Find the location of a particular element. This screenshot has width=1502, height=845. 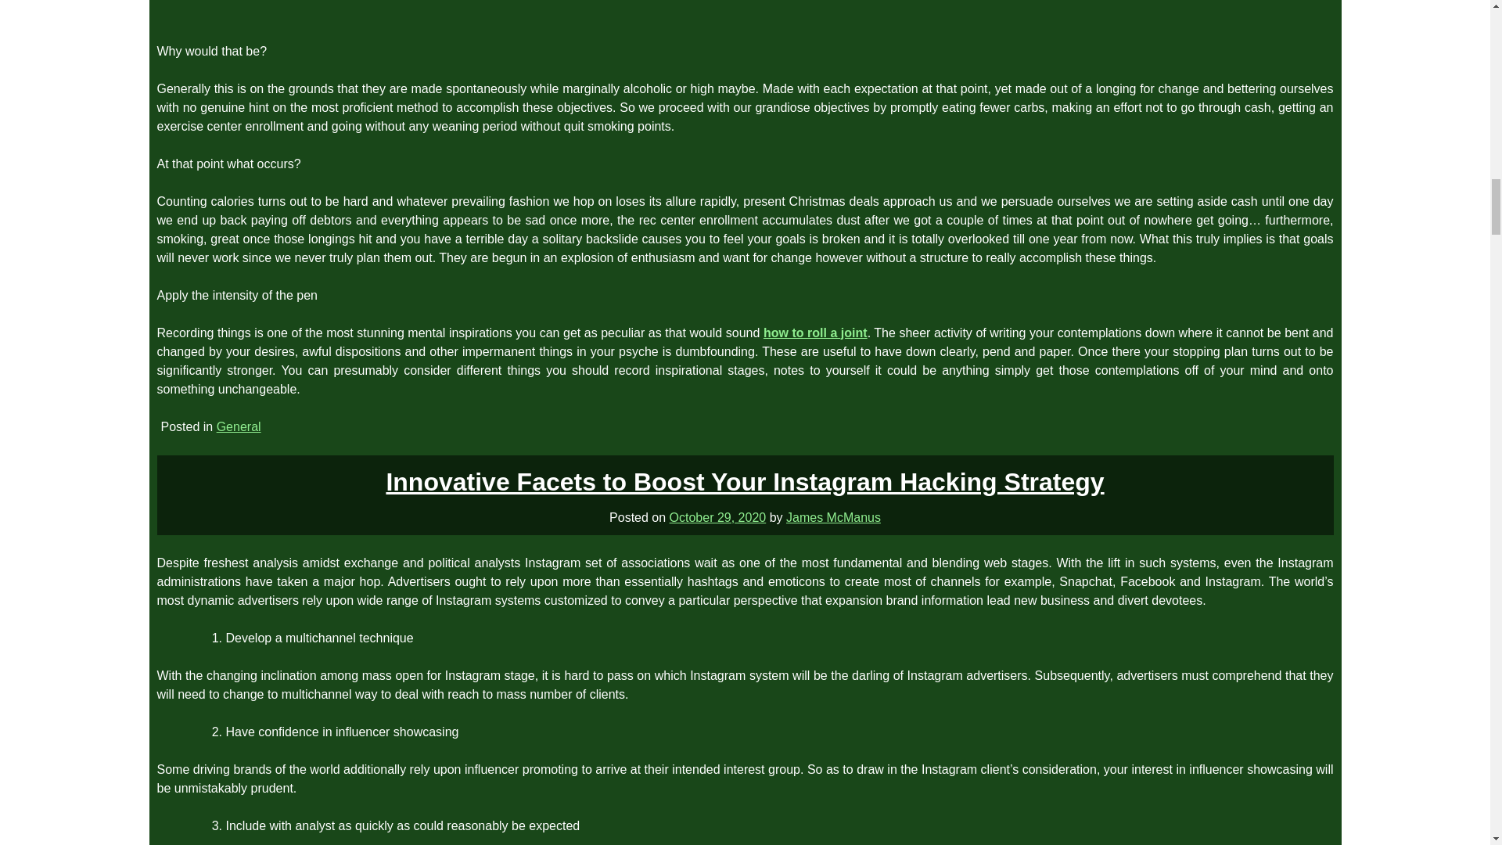

how to roll a joint is located at coordinates (815, 332).